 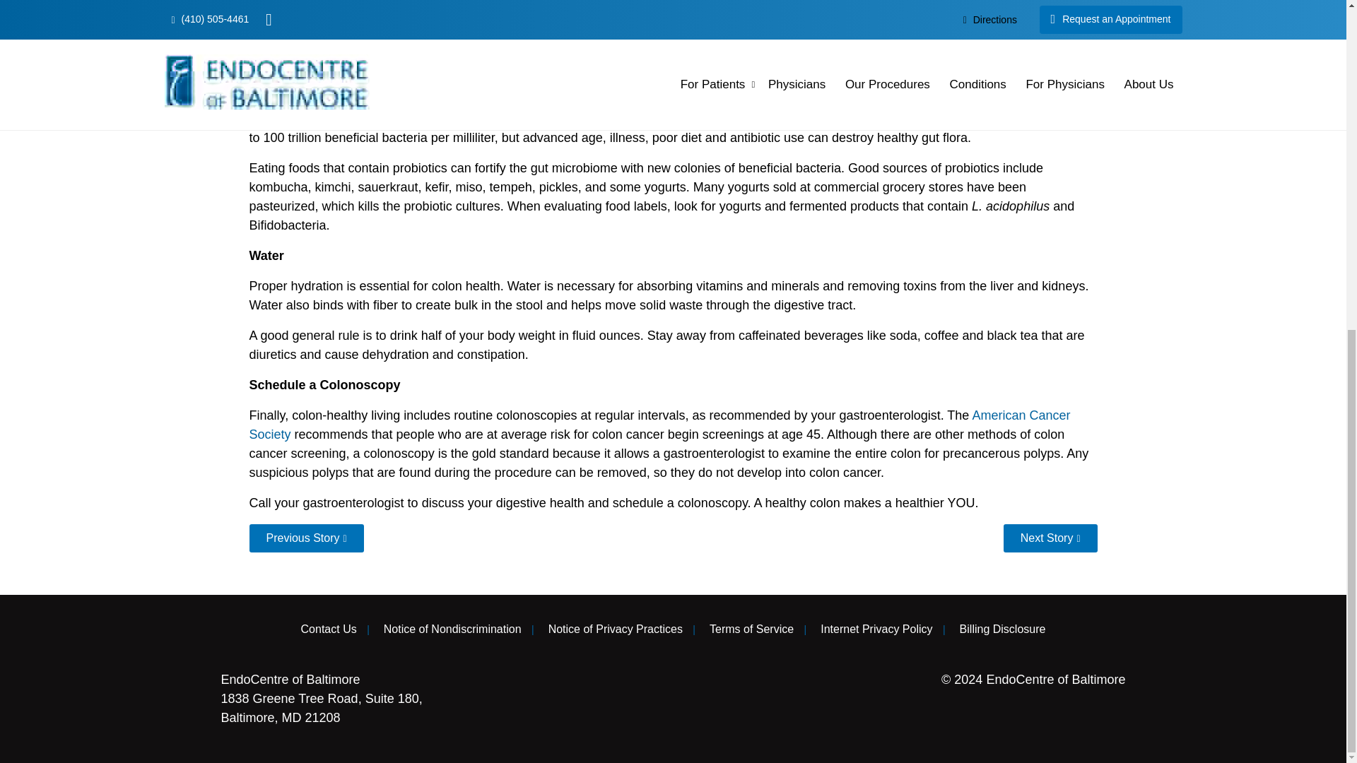 I want to click on American Cancer Society, so click(x=659, y=425).